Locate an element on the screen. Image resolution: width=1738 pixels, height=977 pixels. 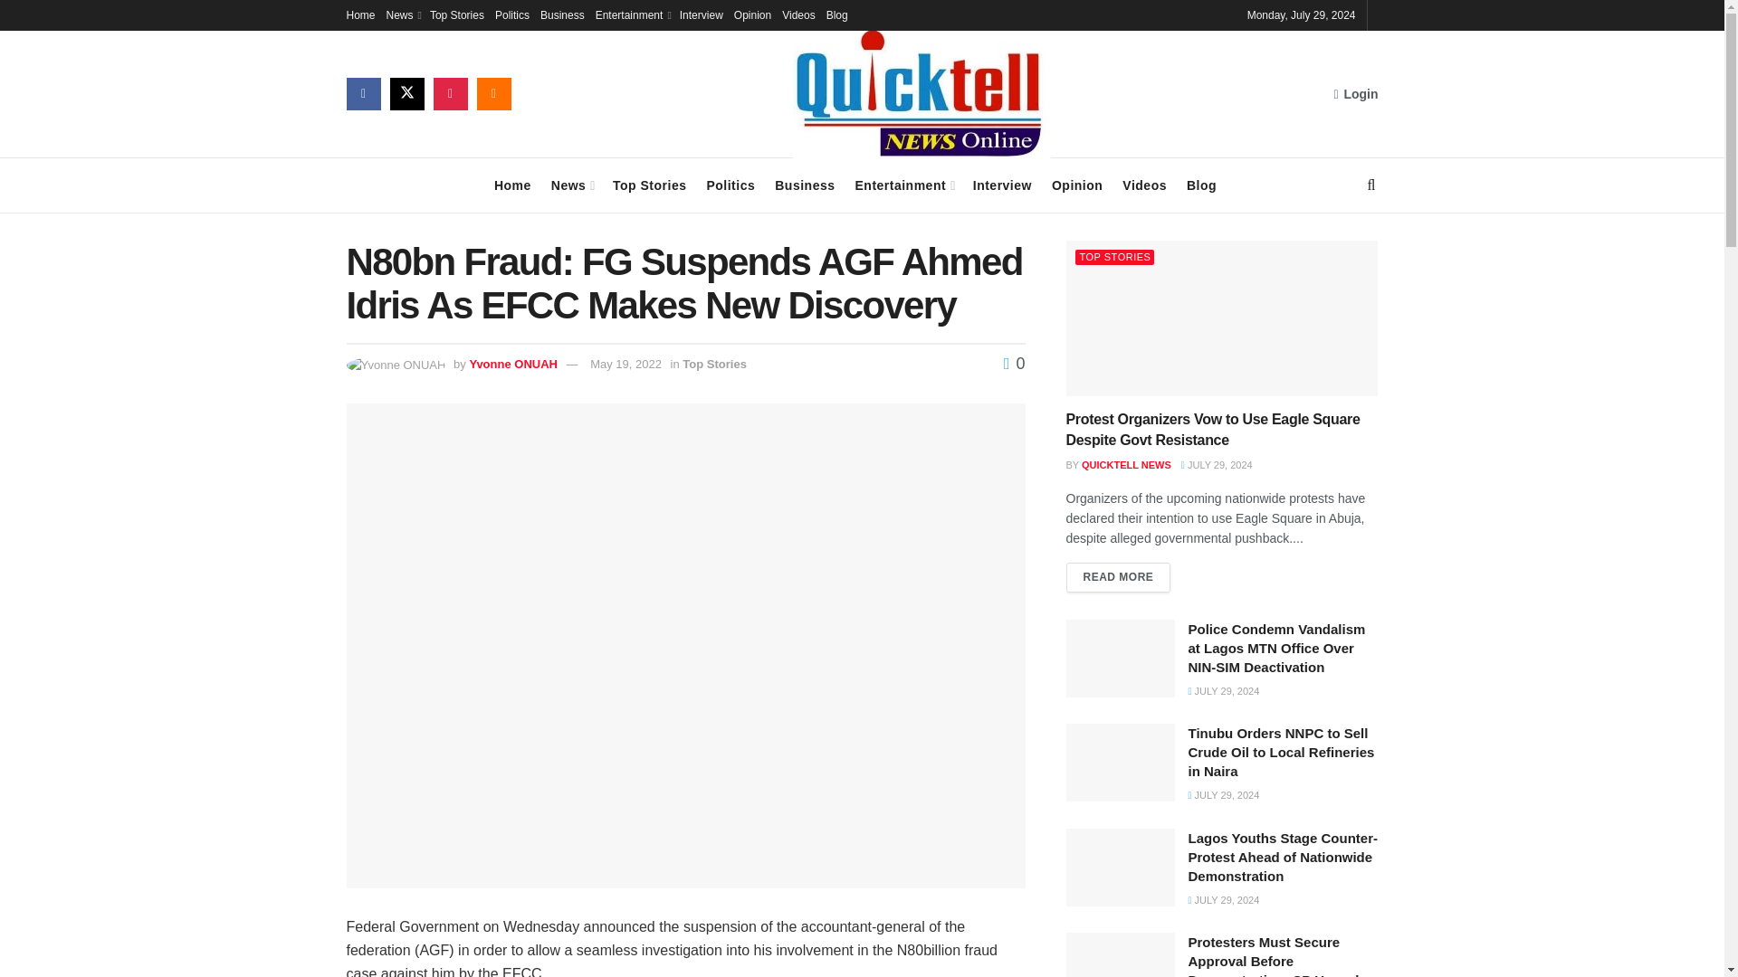
Entertainment is located at coordinates (632, 14).